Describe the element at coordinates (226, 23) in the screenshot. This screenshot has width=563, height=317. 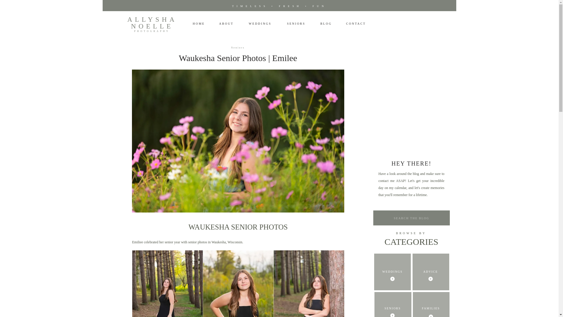
I see `ABOUT` at that location.